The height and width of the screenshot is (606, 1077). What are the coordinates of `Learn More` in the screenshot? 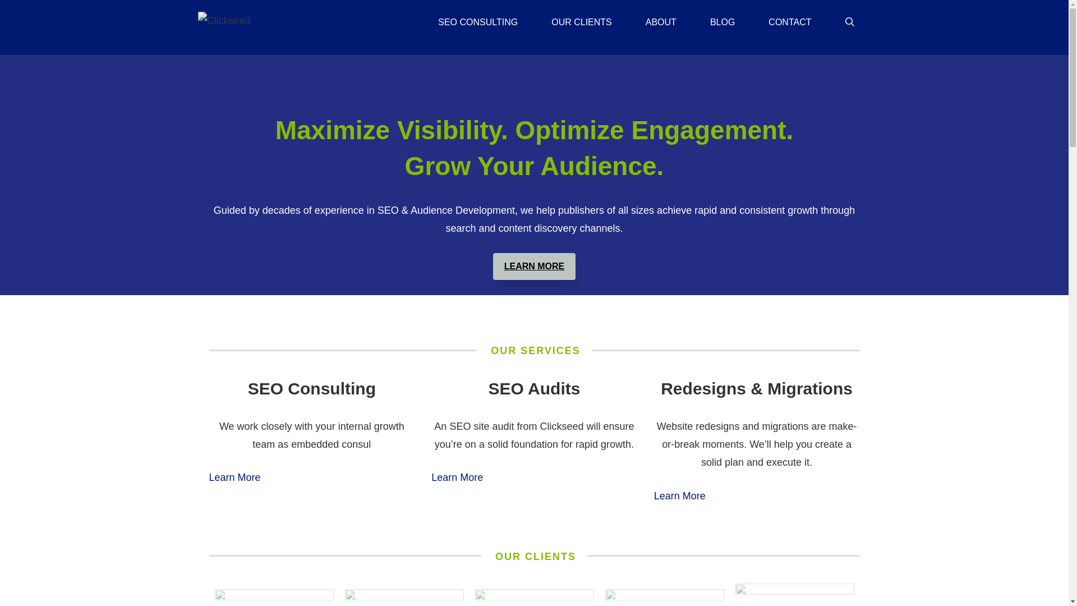 It's located at (234, 477).